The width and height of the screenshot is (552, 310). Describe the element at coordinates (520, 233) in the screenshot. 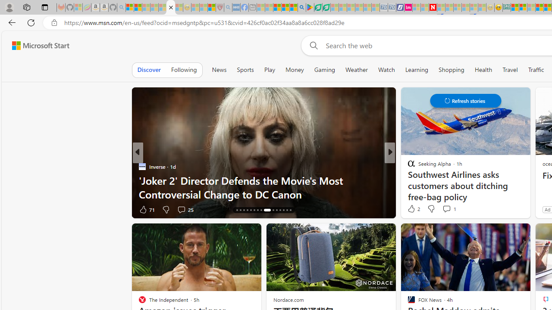

I see `See more` at that location.